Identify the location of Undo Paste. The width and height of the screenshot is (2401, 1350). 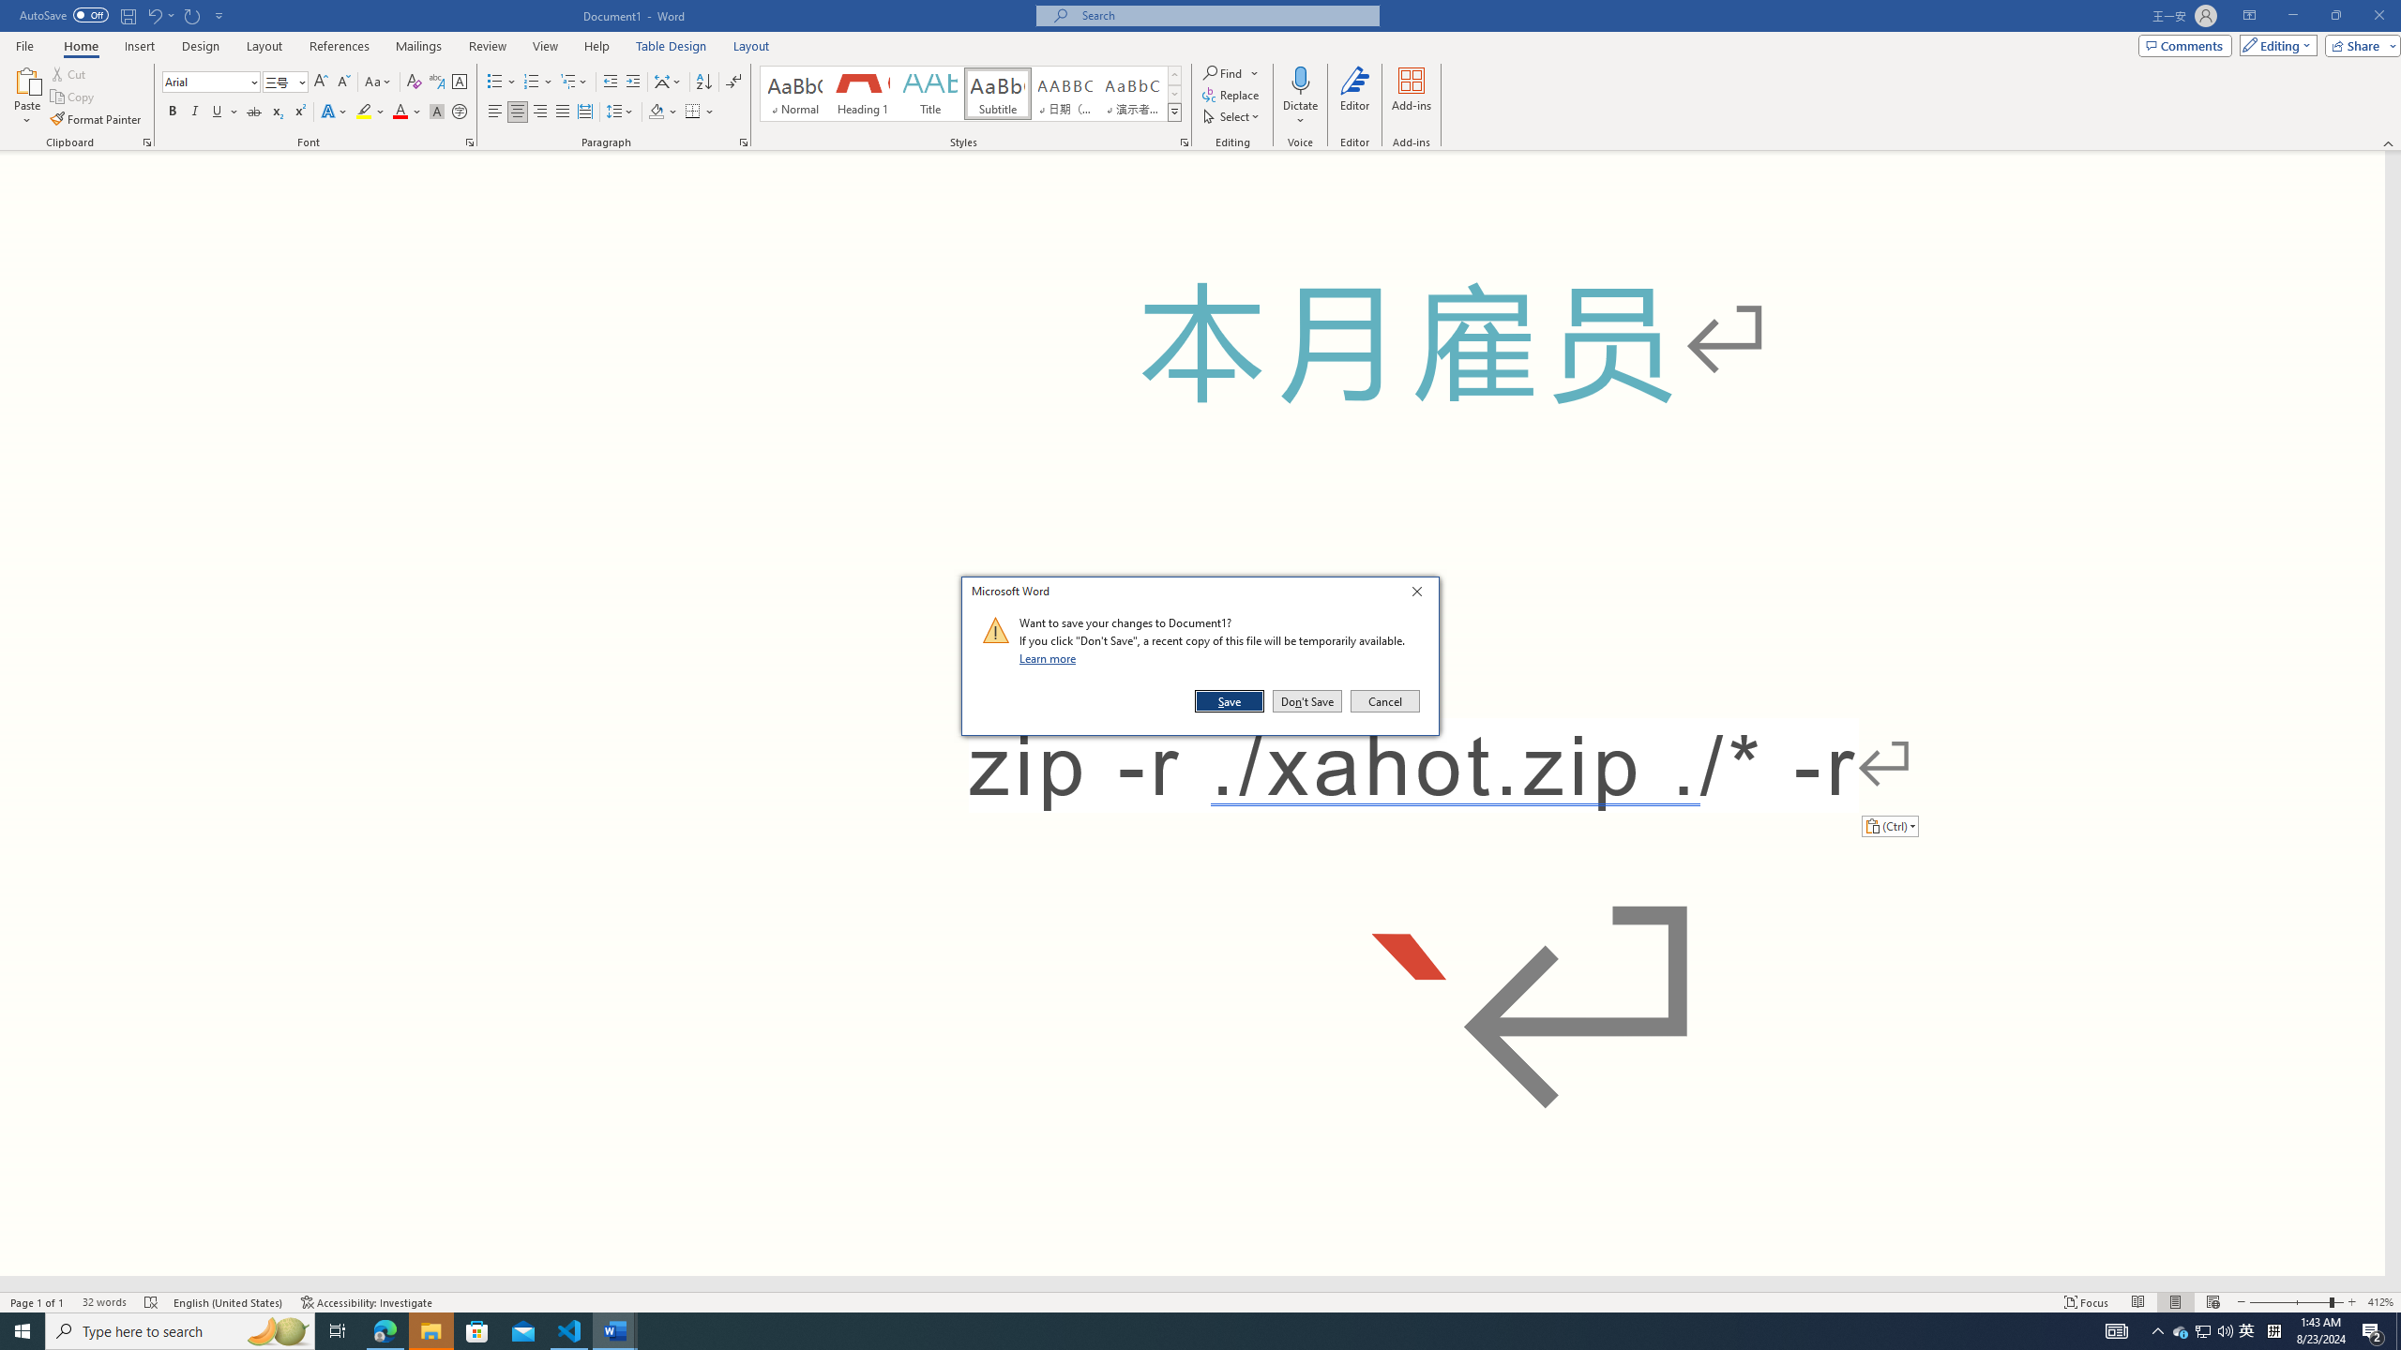
(154, 15).